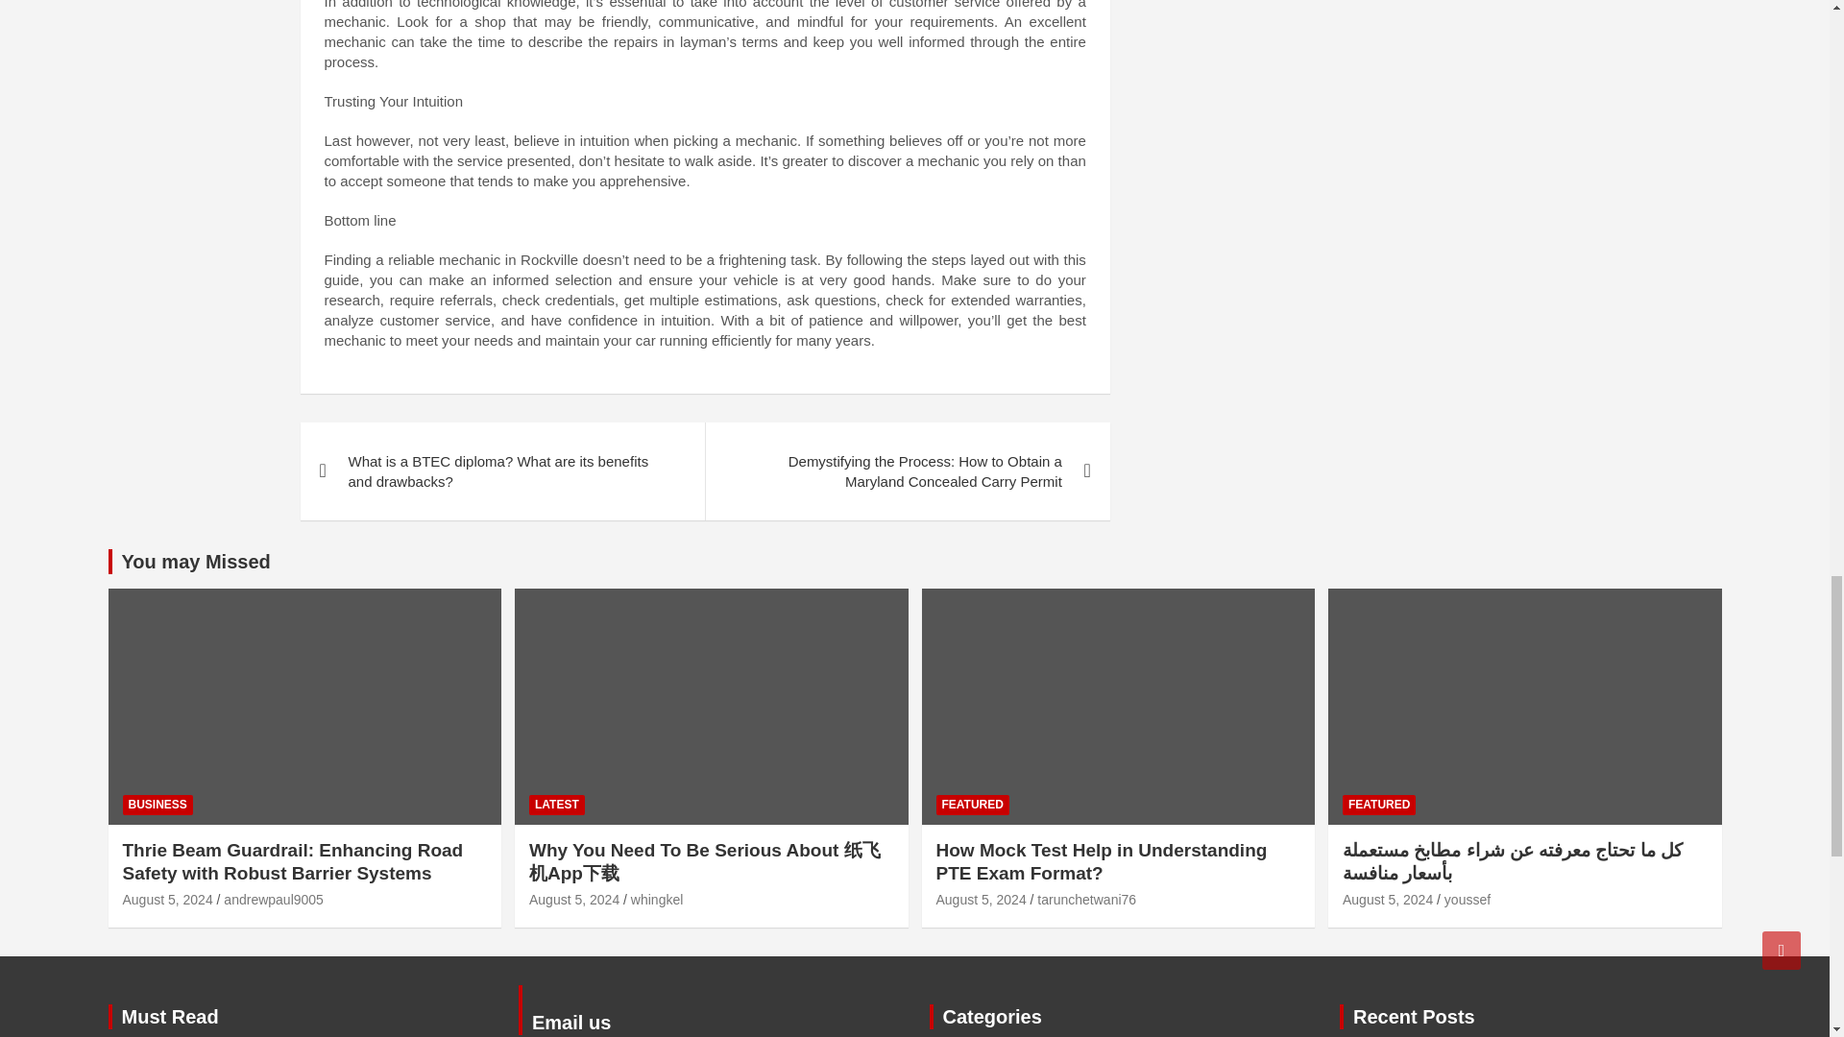  I want to click on What is a BTEC diploma? What are its benefits and drawbacks?, so click(501, 470).